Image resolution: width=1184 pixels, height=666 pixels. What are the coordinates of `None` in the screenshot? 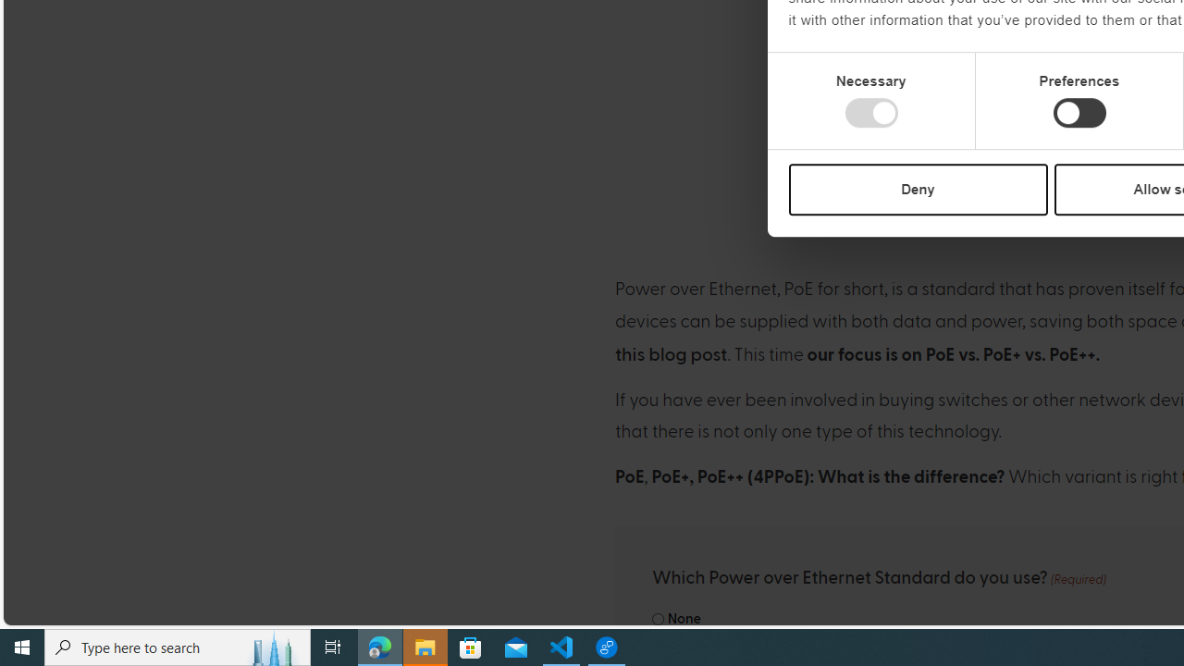 It's located at (659, 620).